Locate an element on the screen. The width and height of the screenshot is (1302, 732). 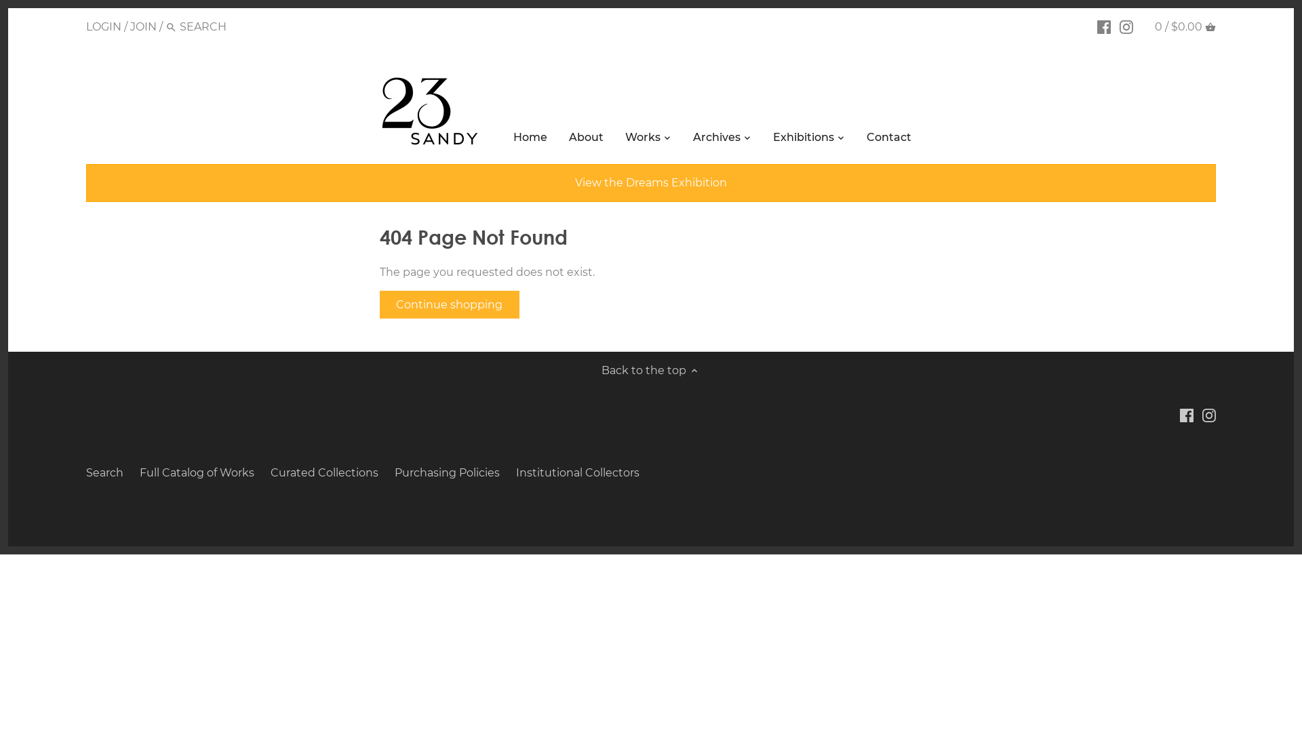
About is located at coordinates (586, 140).